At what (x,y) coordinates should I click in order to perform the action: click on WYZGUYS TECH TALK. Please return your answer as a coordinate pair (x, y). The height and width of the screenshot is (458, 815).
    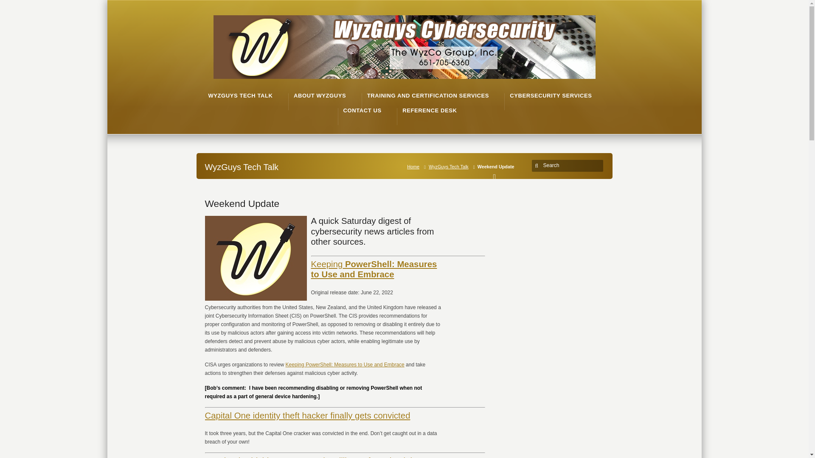
    Looking at the image, I should click on (240, 96).